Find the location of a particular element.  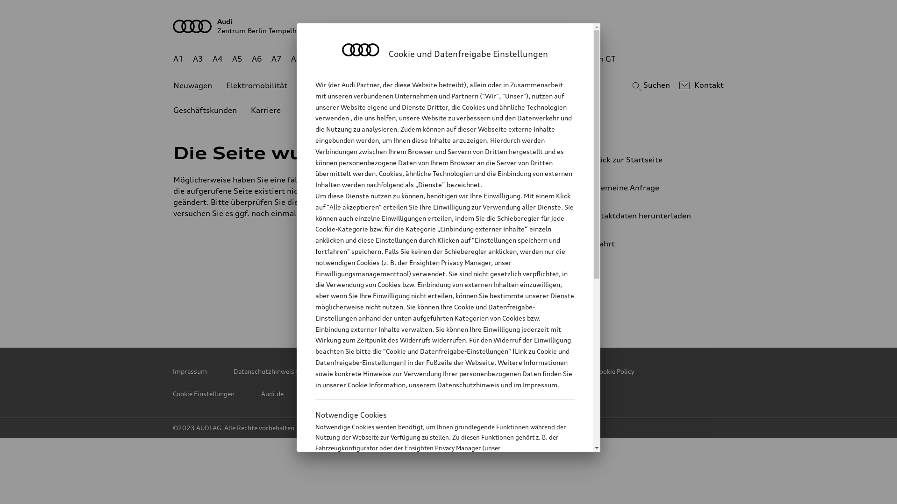

Allgemeine Anfrage is located at coordinates (643, 188).